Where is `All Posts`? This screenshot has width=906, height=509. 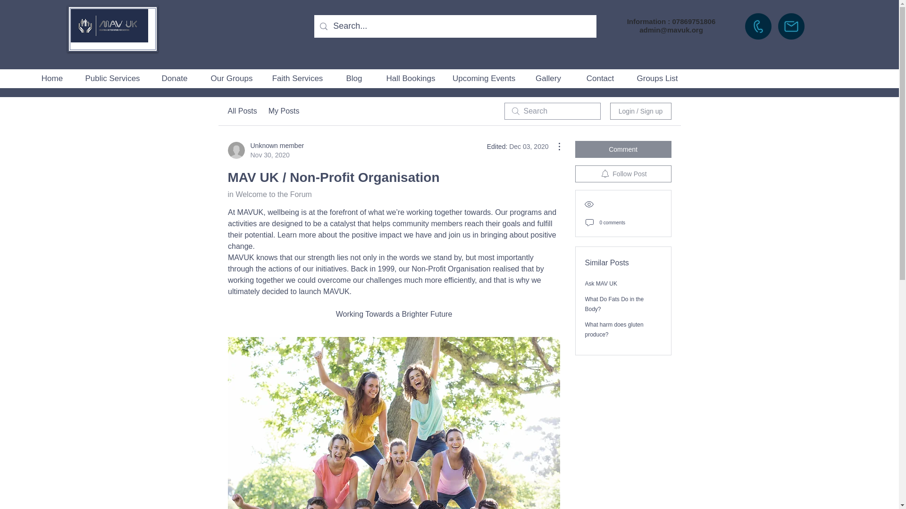 All Posts is located at coordinates (242, 111).